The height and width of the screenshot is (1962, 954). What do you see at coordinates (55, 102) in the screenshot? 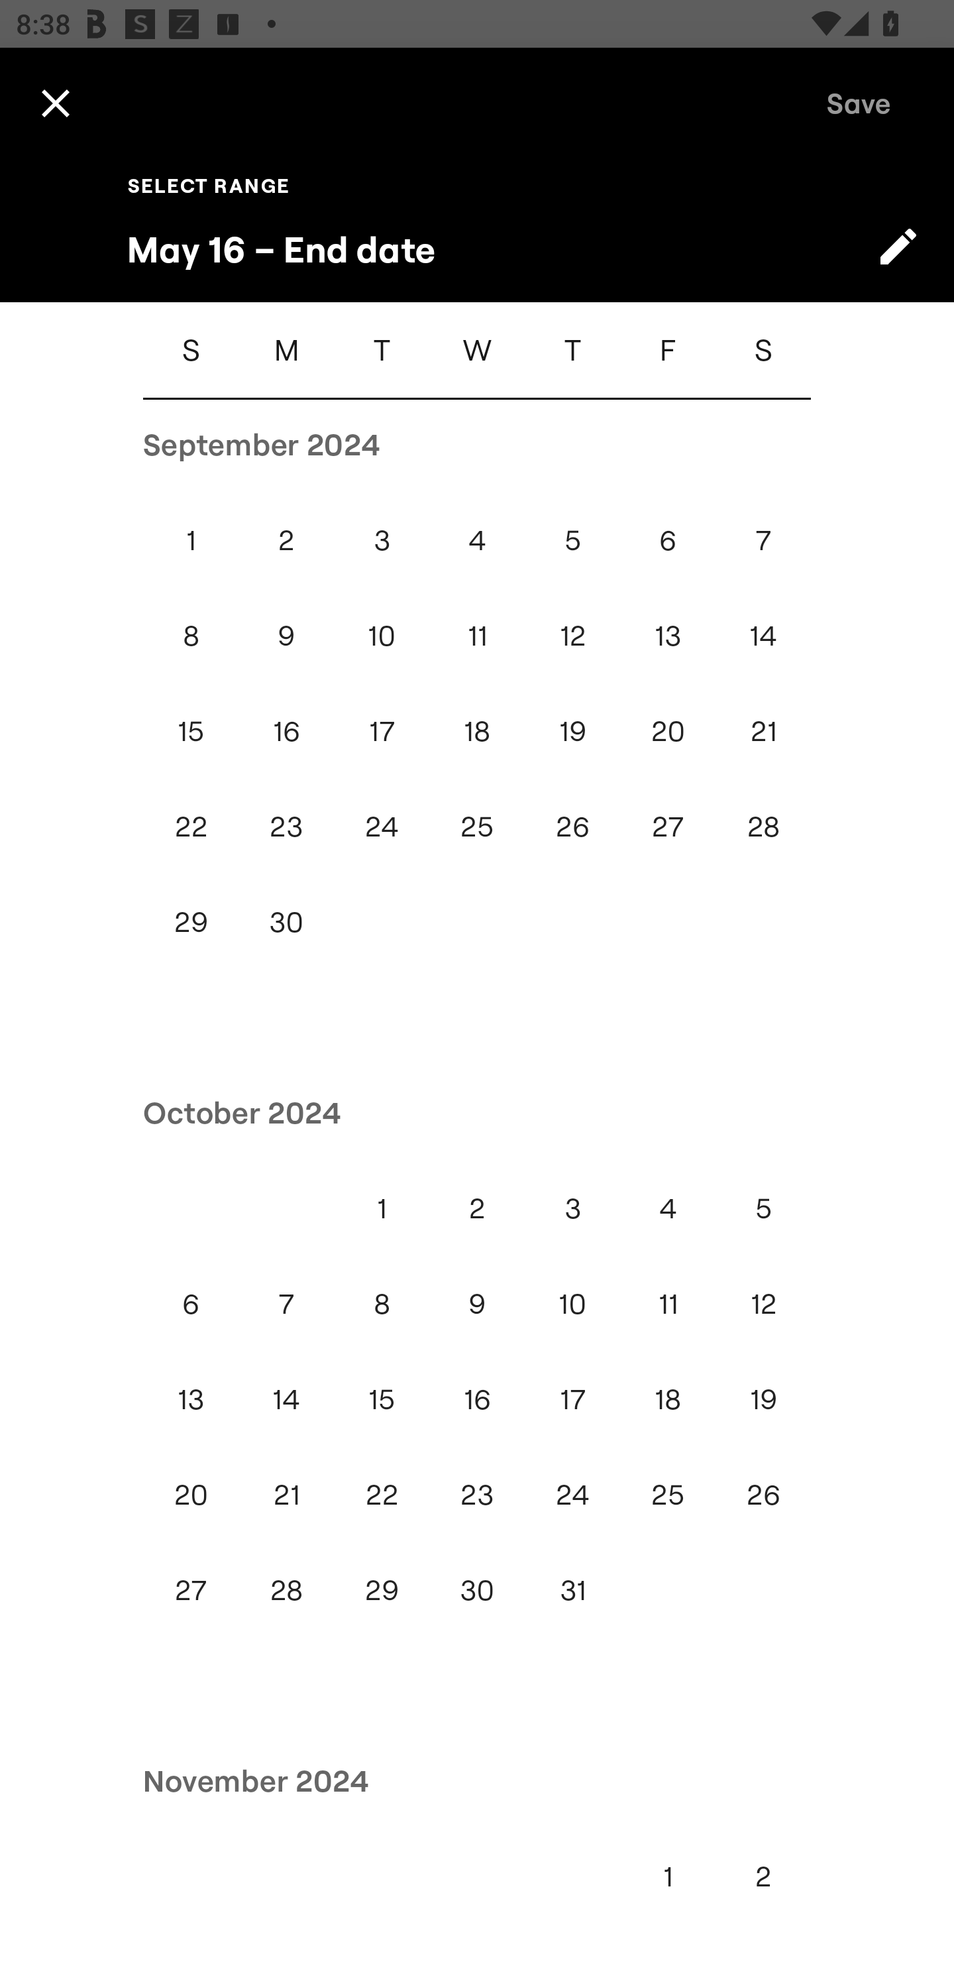
I see `Cancel` at bounding box center [55, 102].